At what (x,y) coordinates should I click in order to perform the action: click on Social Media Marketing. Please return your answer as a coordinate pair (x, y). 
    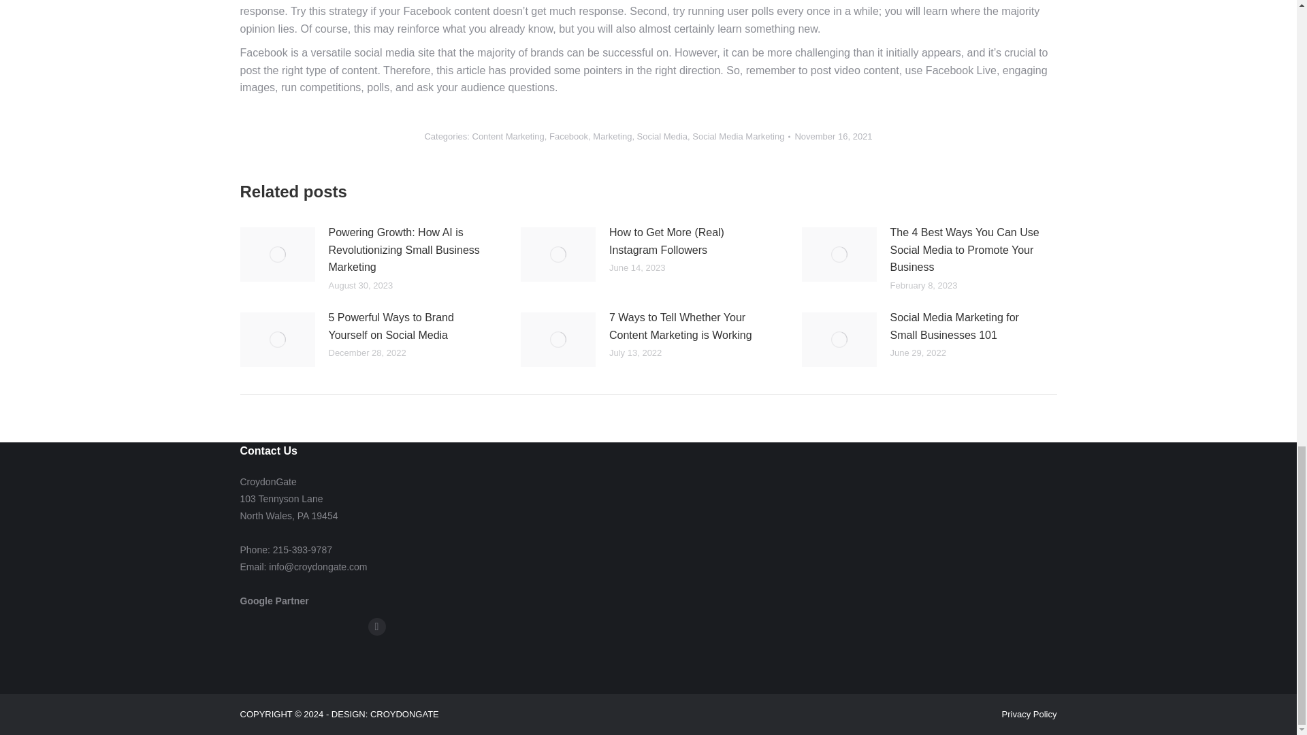
    Looking at the image, I should click on (738, 136).